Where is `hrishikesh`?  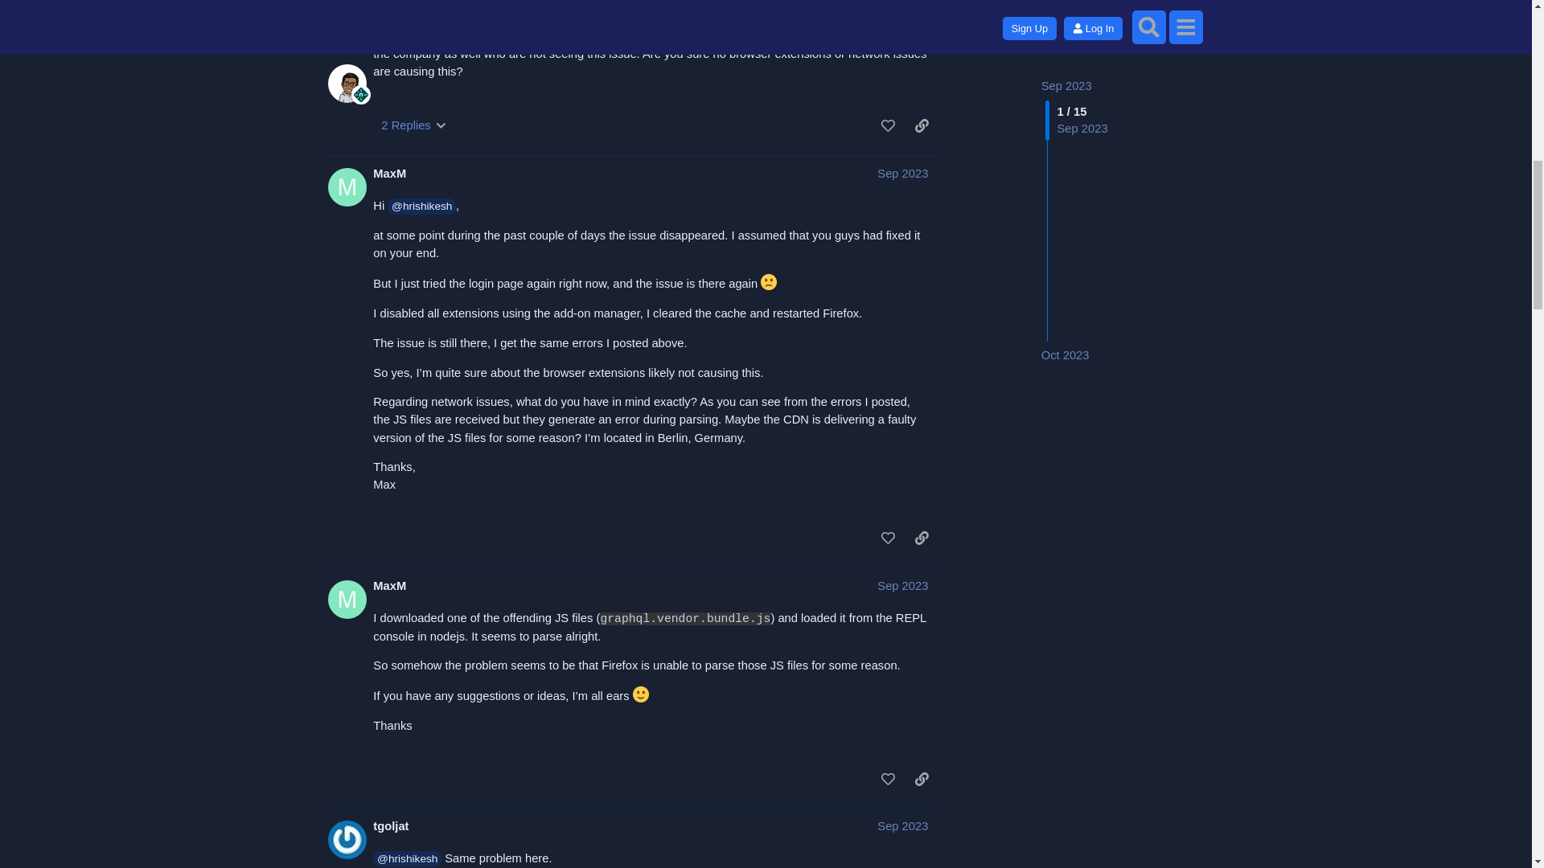
hrishikesh is located at coordinates (402, 6).